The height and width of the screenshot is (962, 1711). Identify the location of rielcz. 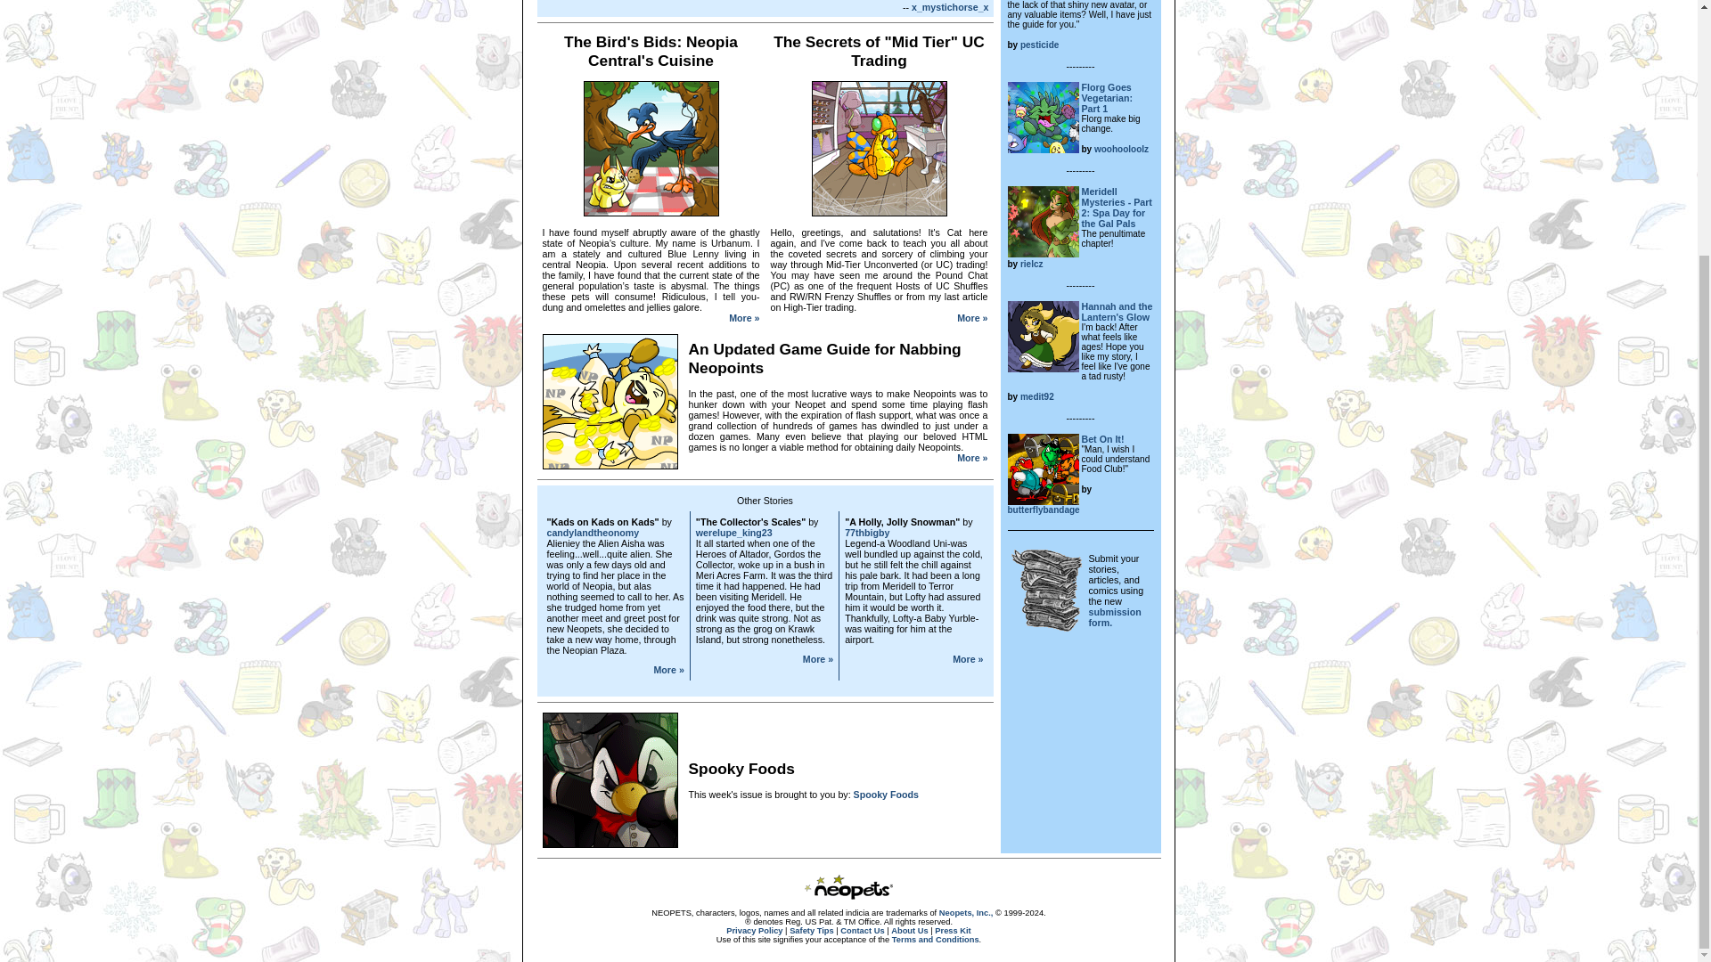
(1032, 264).